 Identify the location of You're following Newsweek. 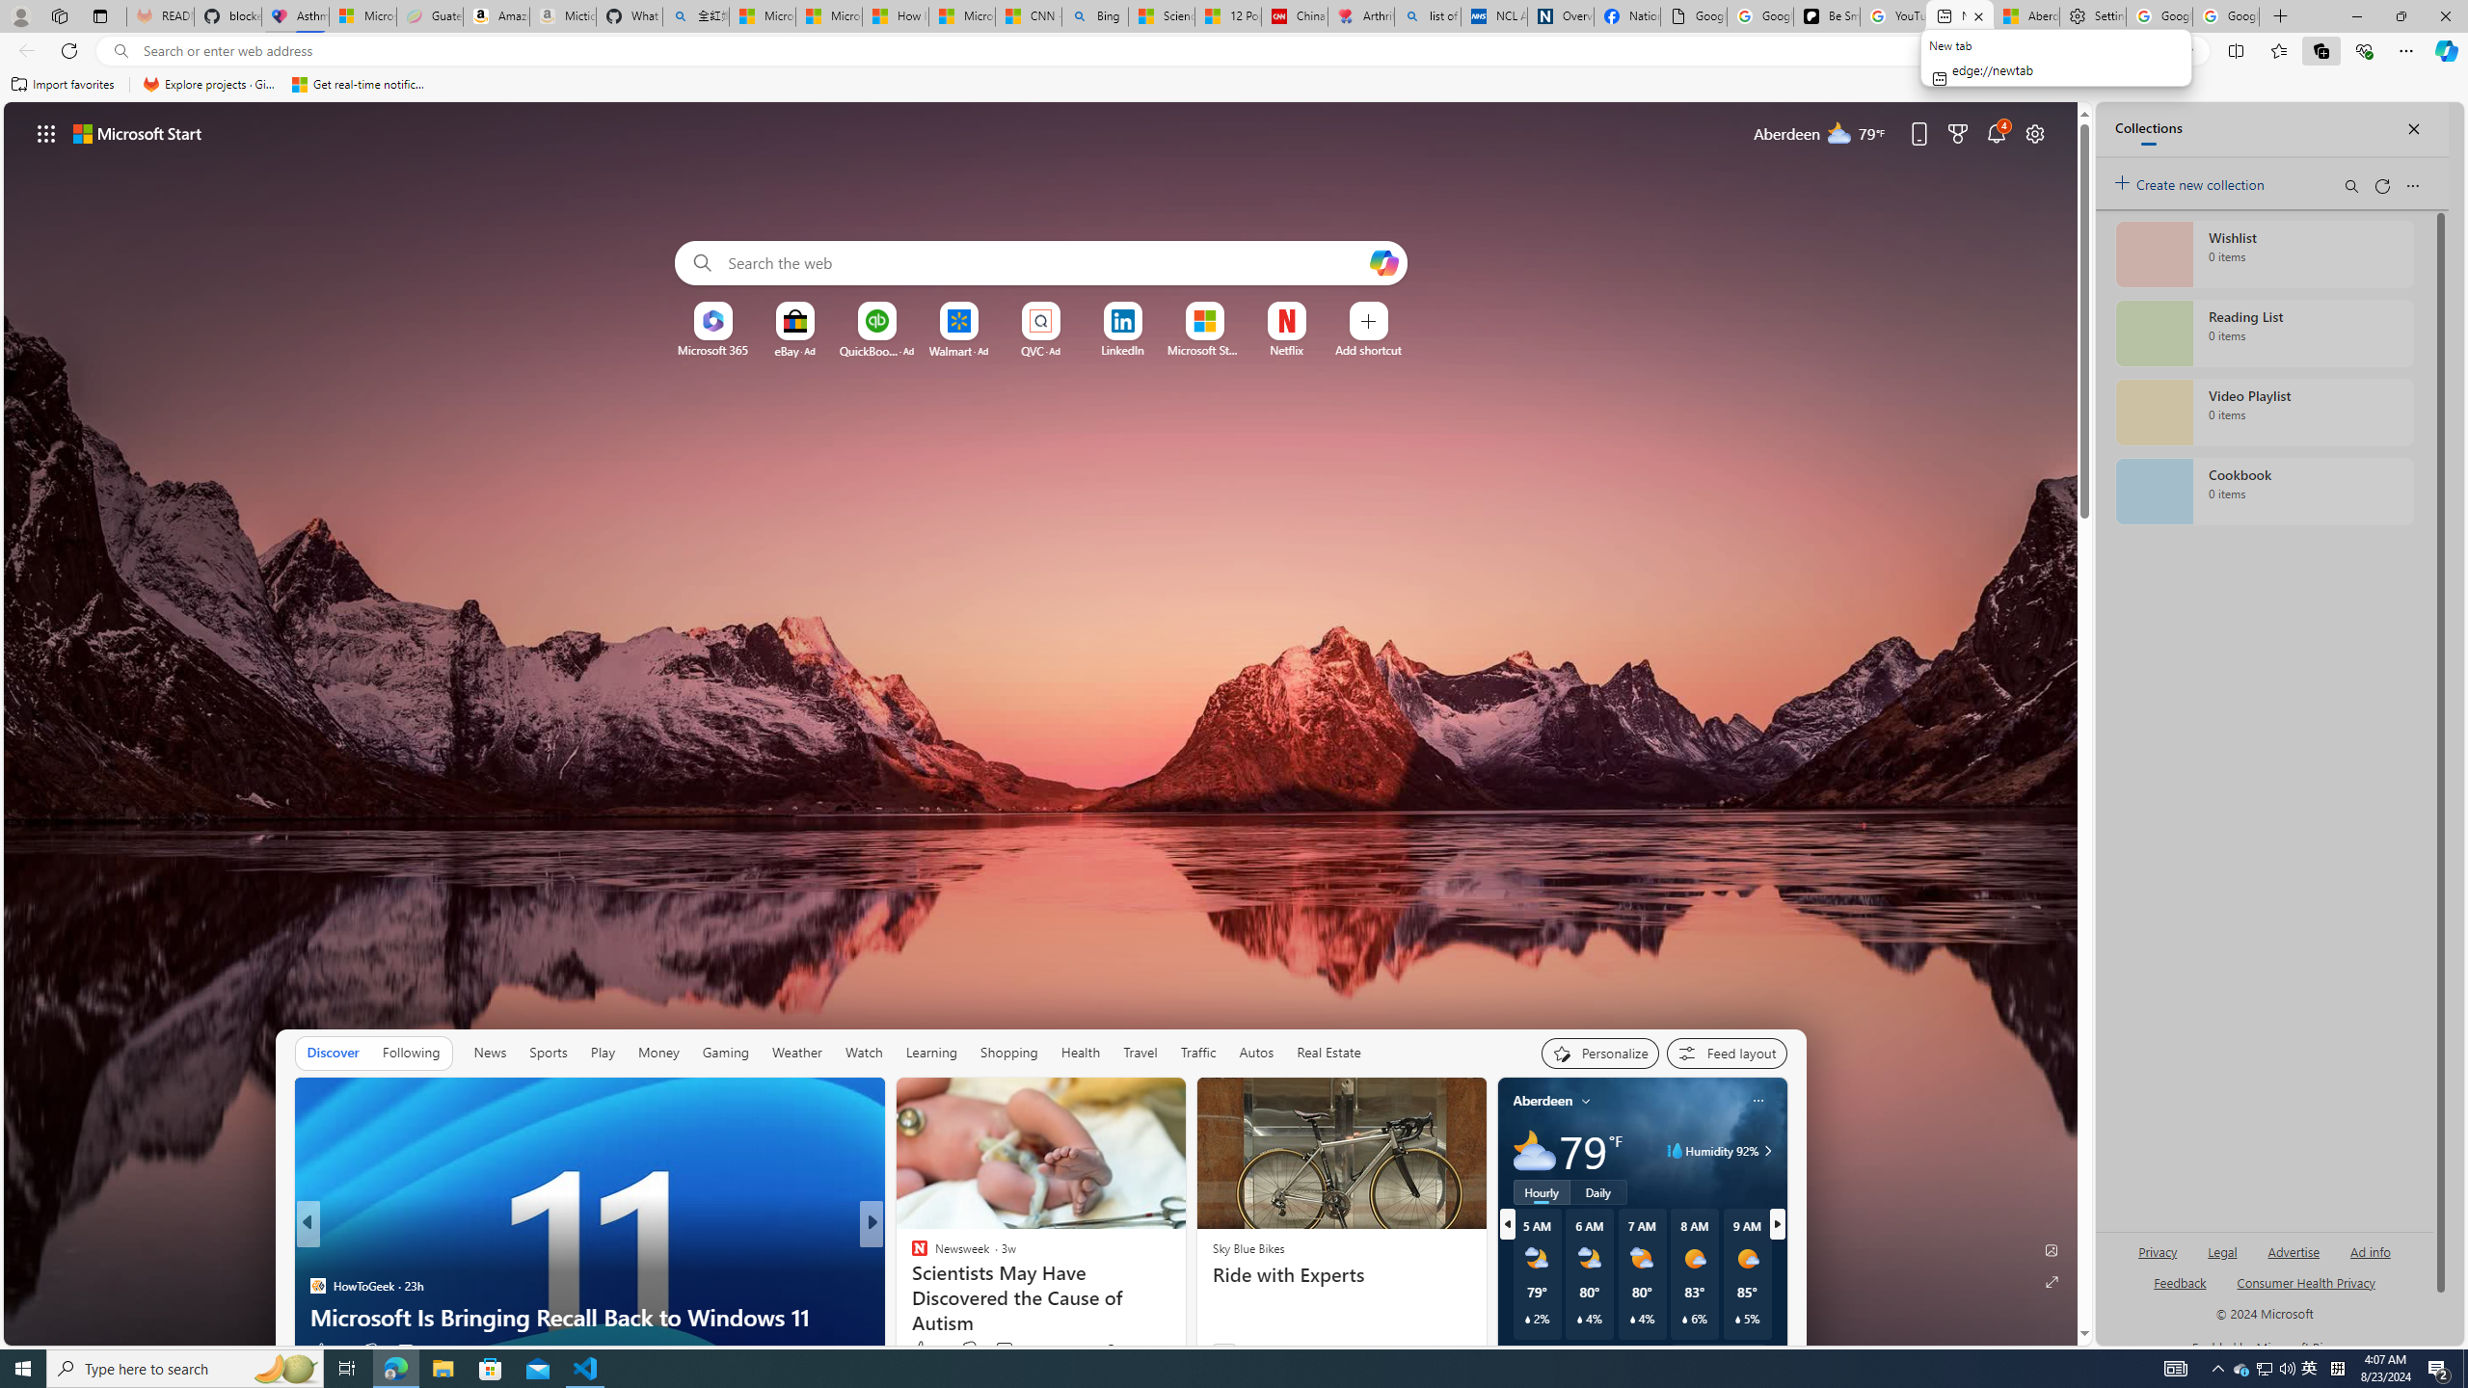
(1138, 1348).